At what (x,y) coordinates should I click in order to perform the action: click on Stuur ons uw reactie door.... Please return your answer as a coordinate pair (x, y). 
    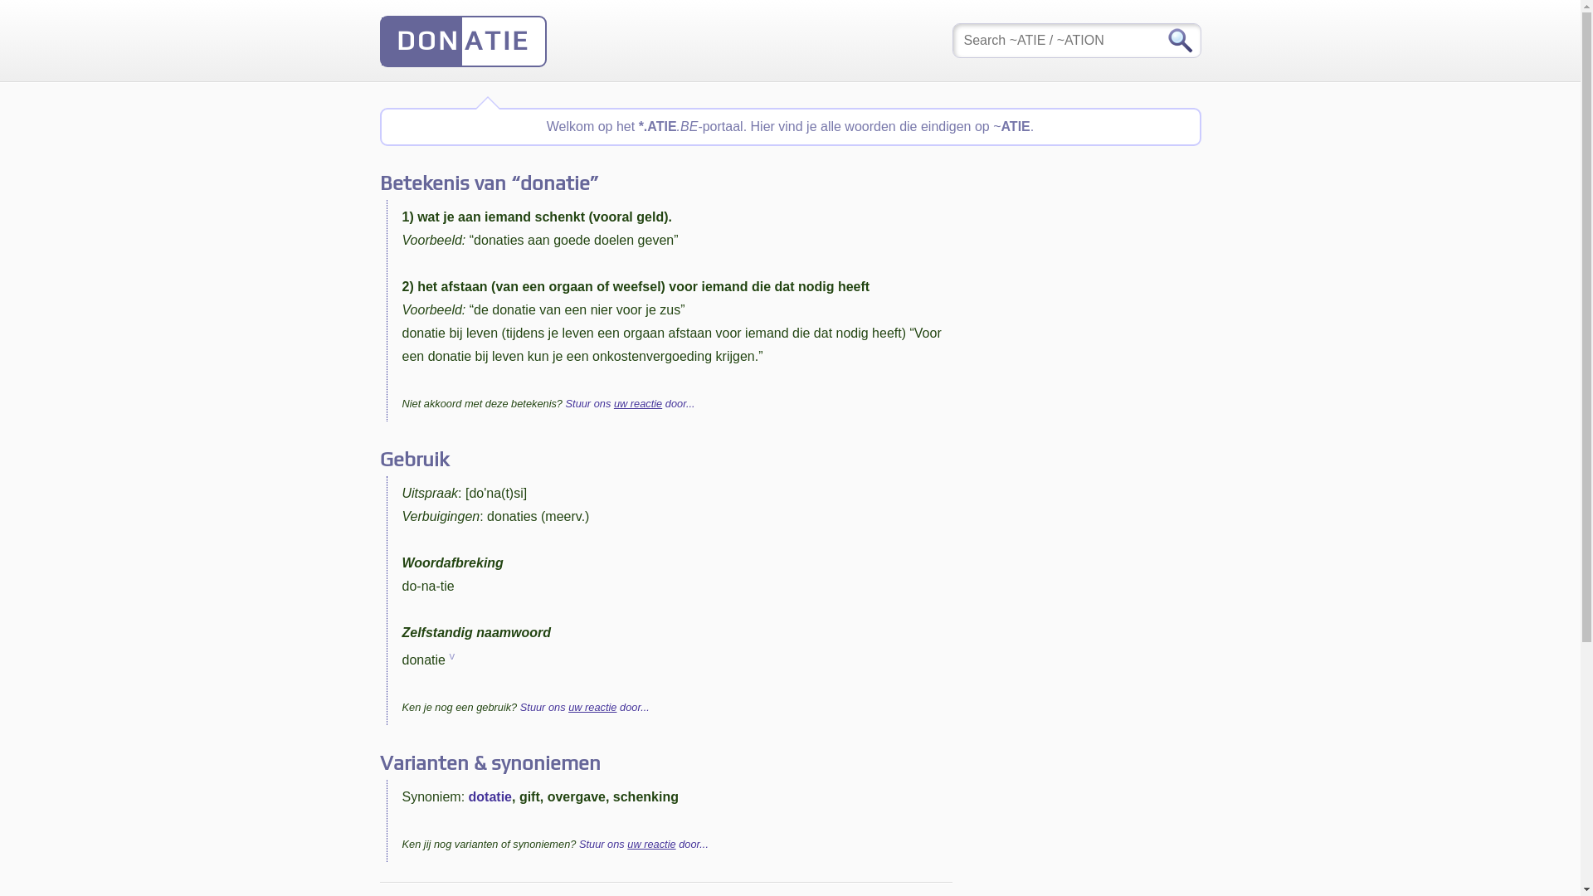
    Looking at the image, I should click on (585, 707).